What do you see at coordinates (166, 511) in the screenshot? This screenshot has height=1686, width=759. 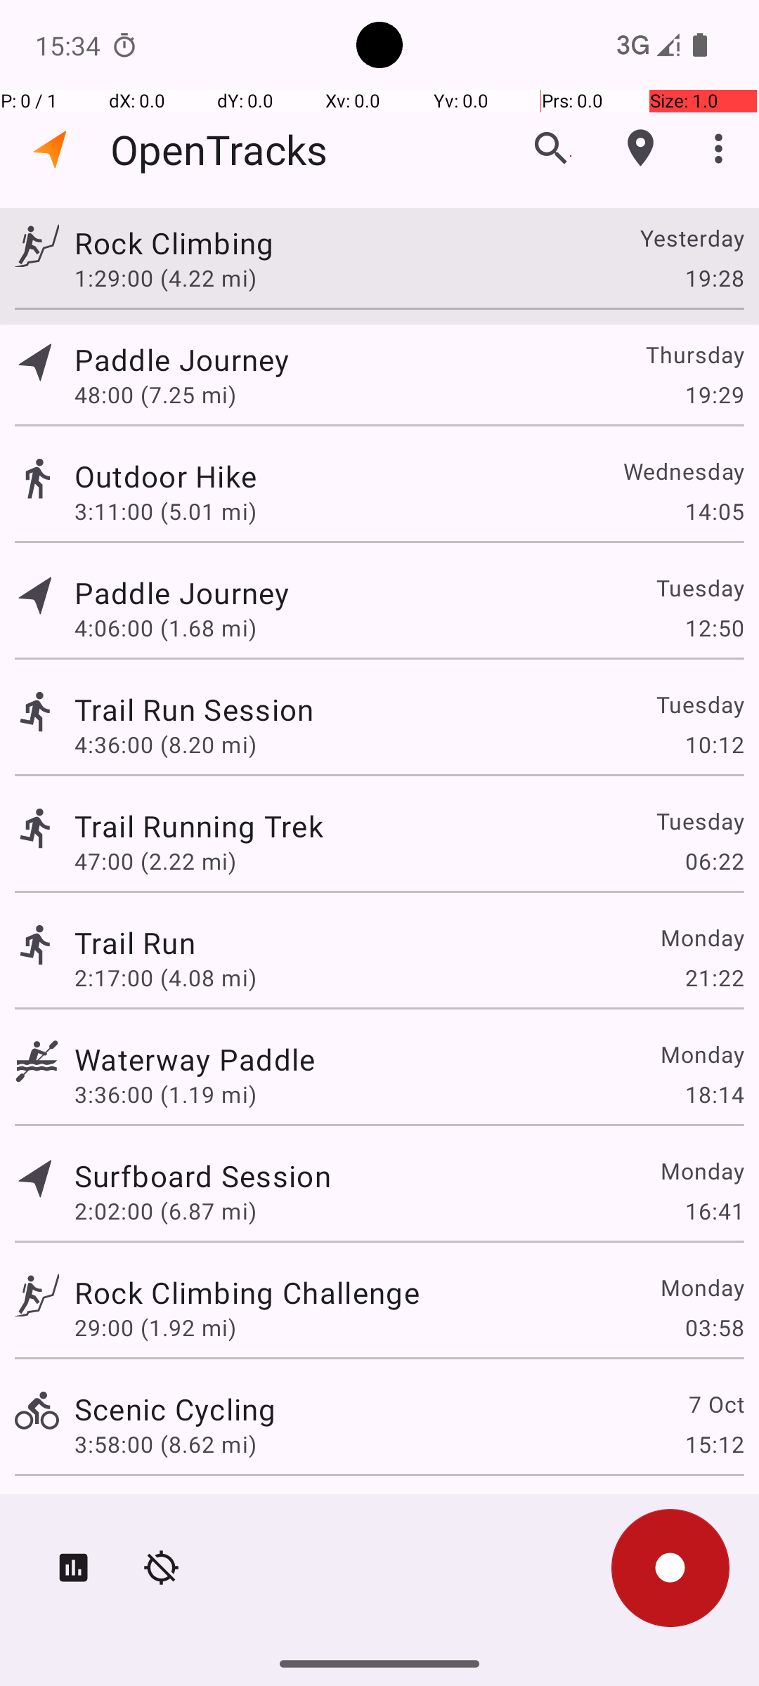 I see `3:11:00 (5.01 mi)` at bounding box center [166, 511].